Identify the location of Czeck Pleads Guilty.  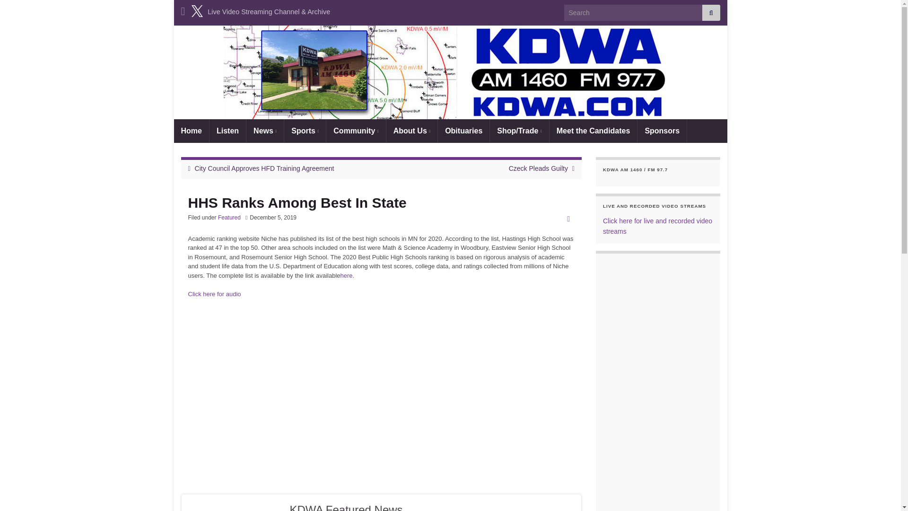
(538, 168).